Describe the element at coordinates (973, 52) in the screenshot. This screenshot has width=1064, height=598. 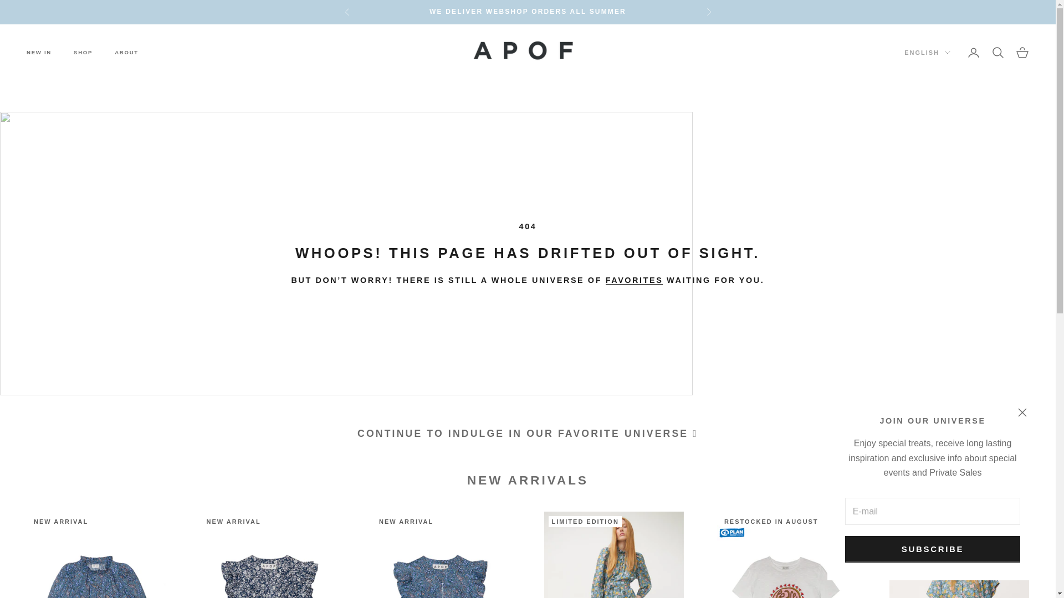
I see `Open account page` at that location.